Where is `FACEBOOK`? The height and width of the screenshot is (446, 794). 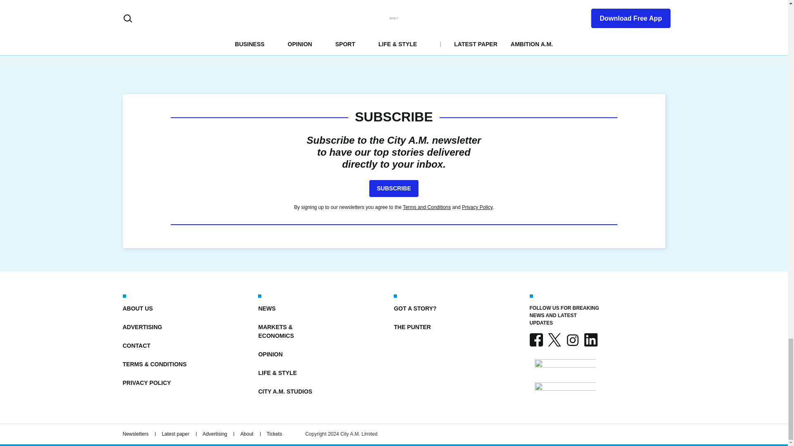 FACEBOOK is located at coordinates (536, 339).